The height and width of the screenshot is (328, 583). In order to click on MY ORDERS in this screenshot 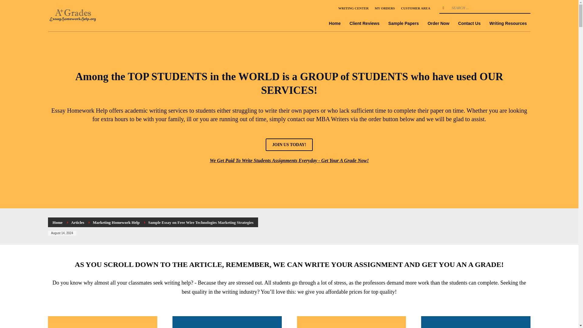, I will do `click(385, 8)`.